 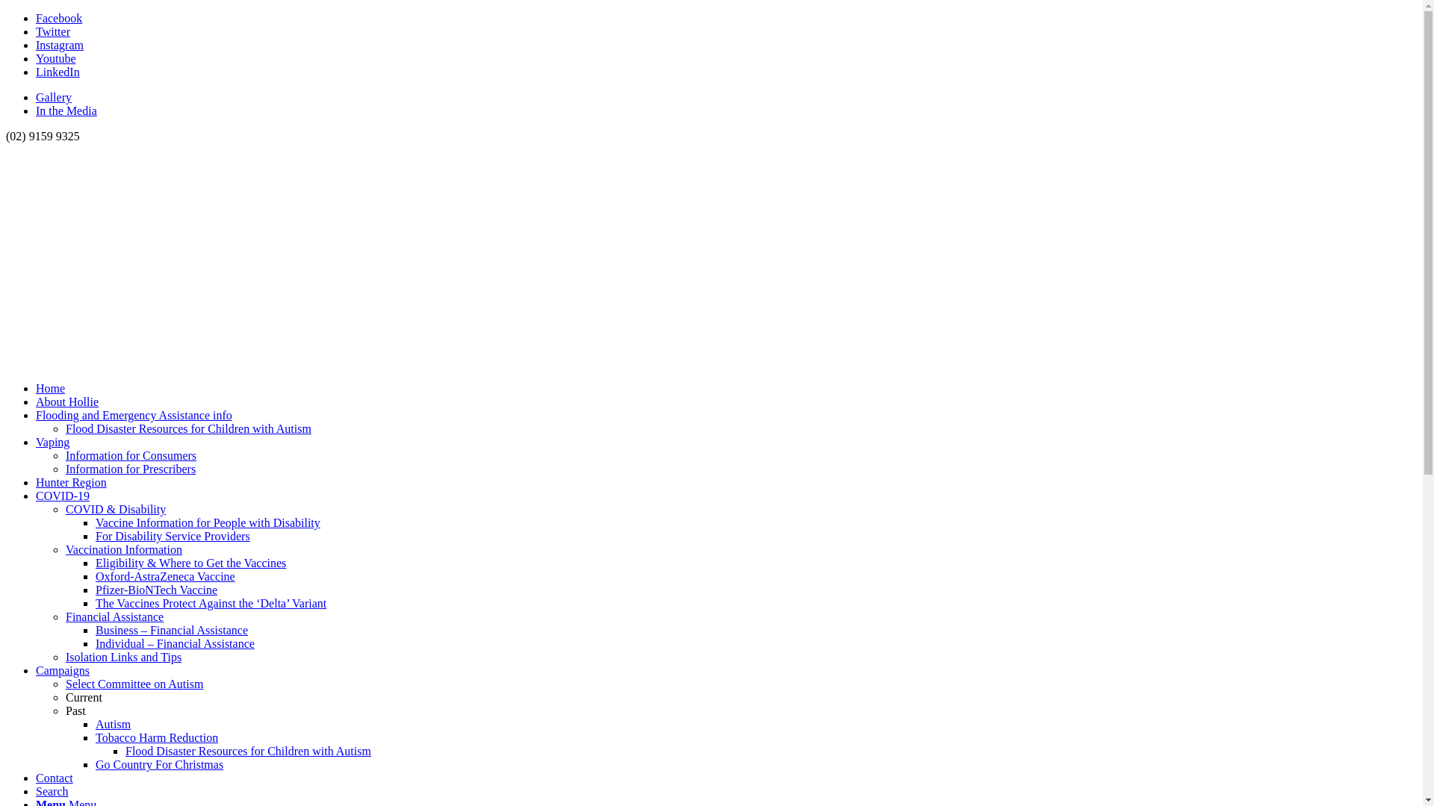 What do you see at coordinates (54, 97) in the screenshot?
I see `Gallery` at bounding box center [54, 97].